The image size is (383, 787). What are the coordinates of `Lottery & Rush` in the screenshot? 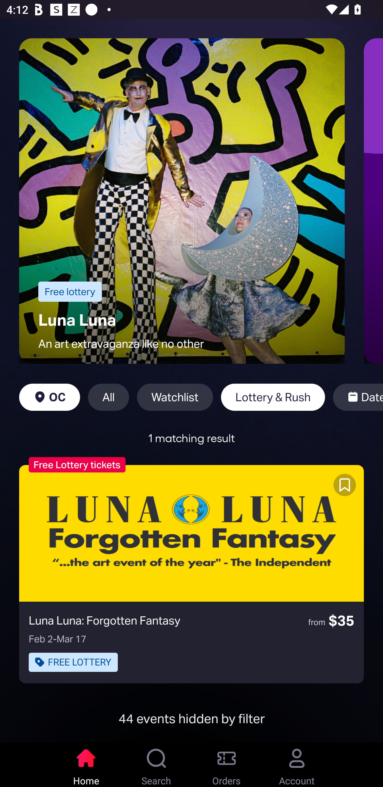 It's located at (273, 397).